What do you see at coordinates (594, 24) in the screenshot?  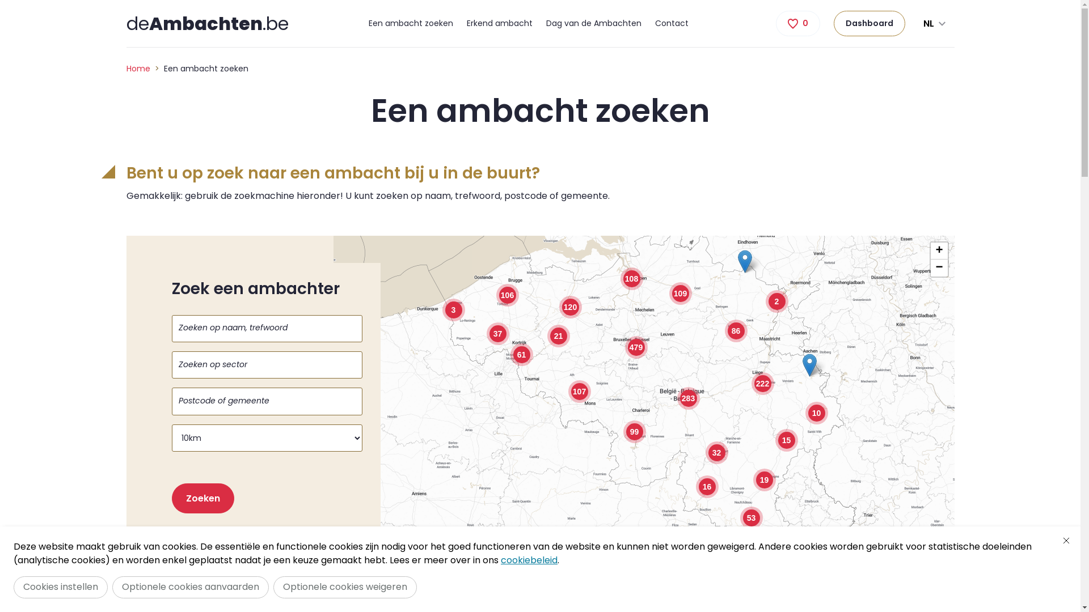 I see `Dag van de Ambachten` at bounding box center [594, 24].